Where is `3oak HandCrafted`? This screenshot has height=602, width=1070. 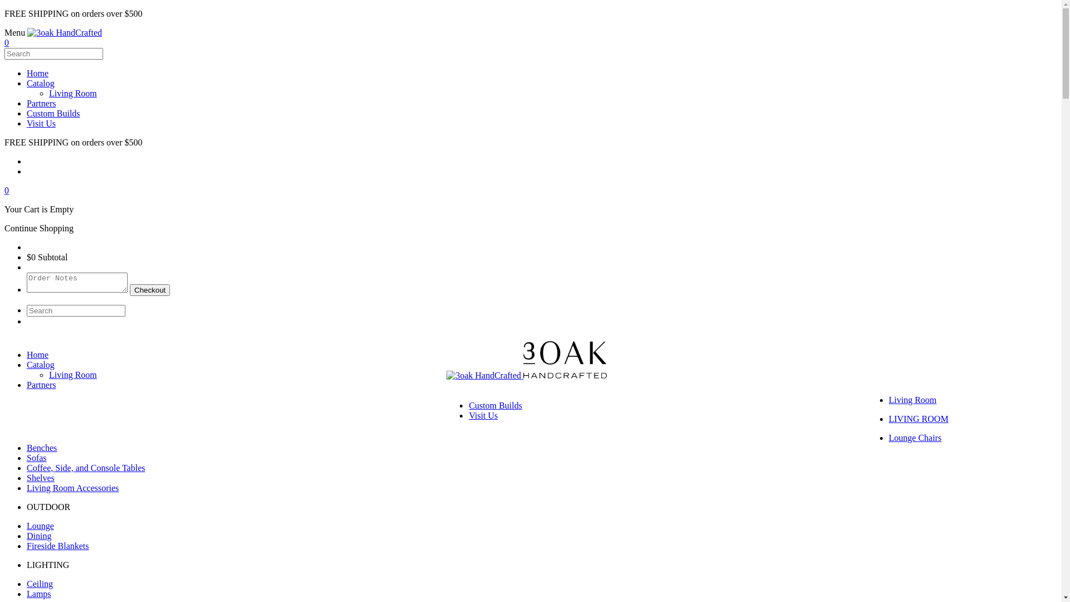
3oak HandCrafted is located at coordinates (65, 32).